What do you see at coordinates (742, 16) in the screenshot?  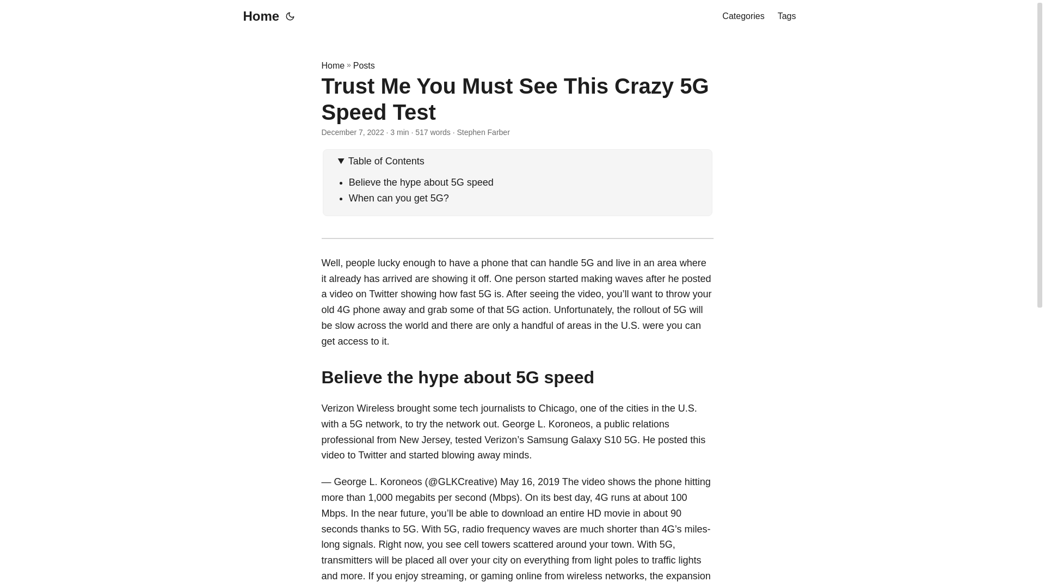 I see `Categories` at bounding box center [742, 16].